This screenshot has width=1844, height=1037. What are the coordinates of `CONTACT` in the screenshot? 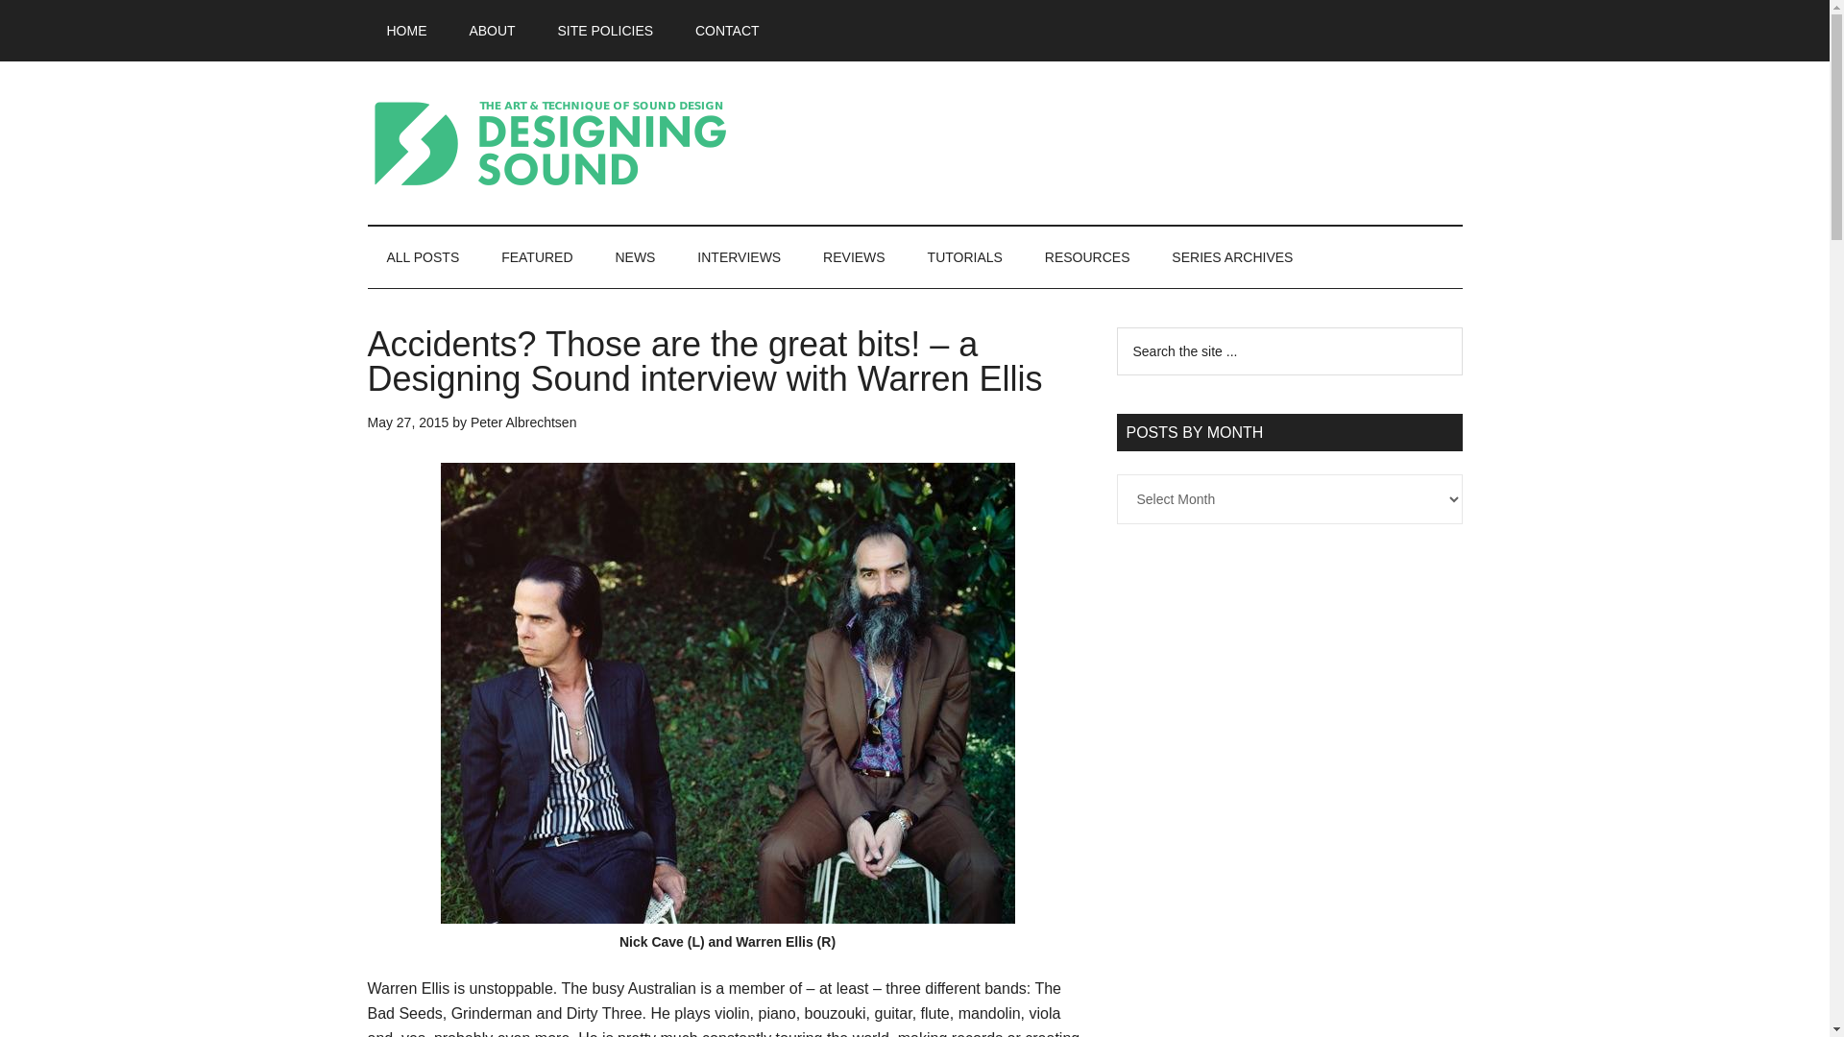 It's located at (727, 31).